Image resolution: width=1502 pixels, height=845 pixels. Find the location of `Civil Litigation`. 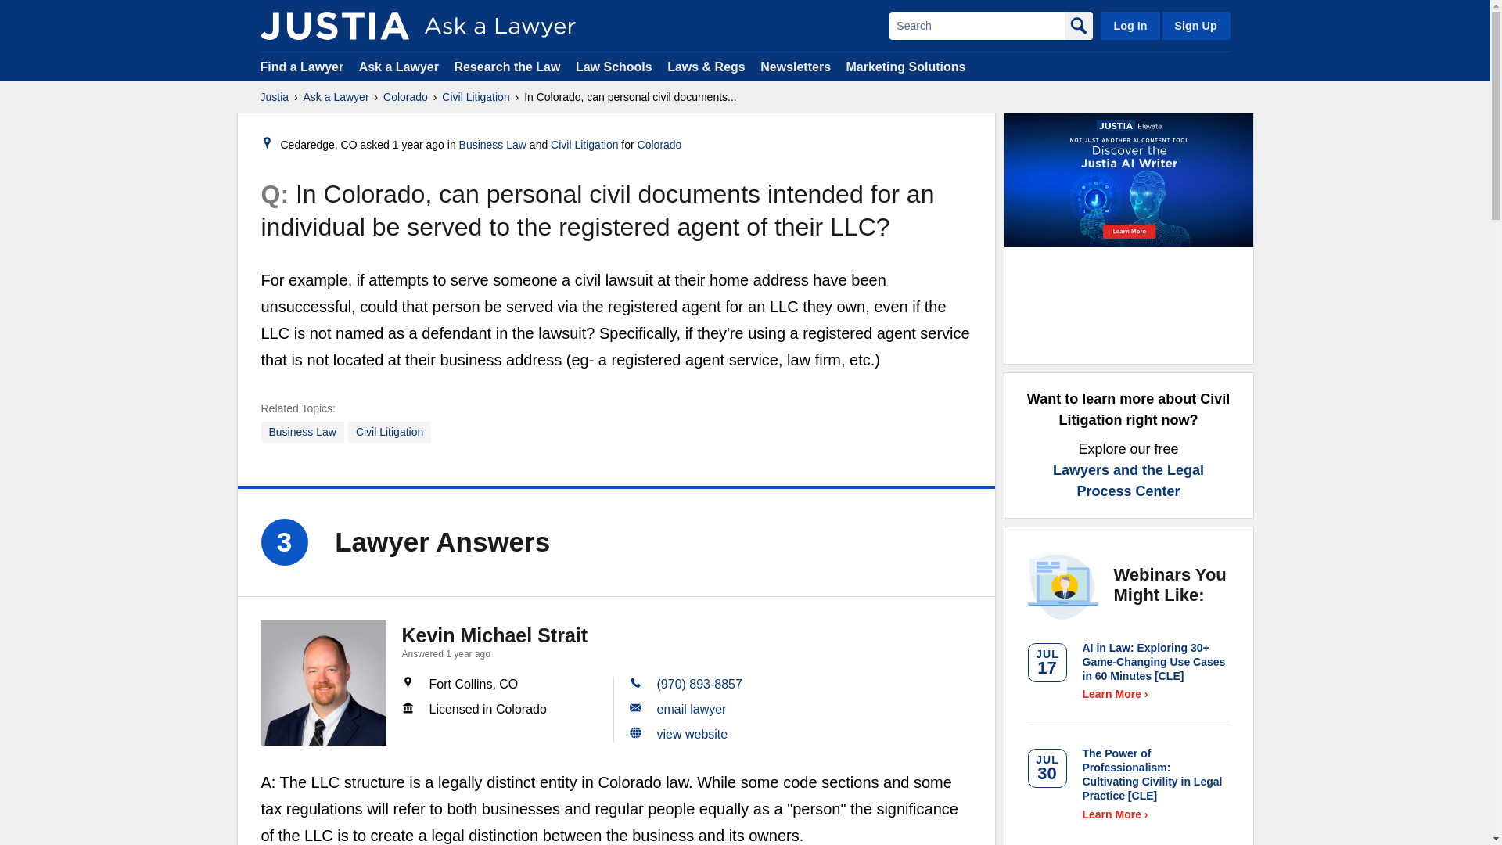

Civil Litigation is located at coordinates (475, 97).